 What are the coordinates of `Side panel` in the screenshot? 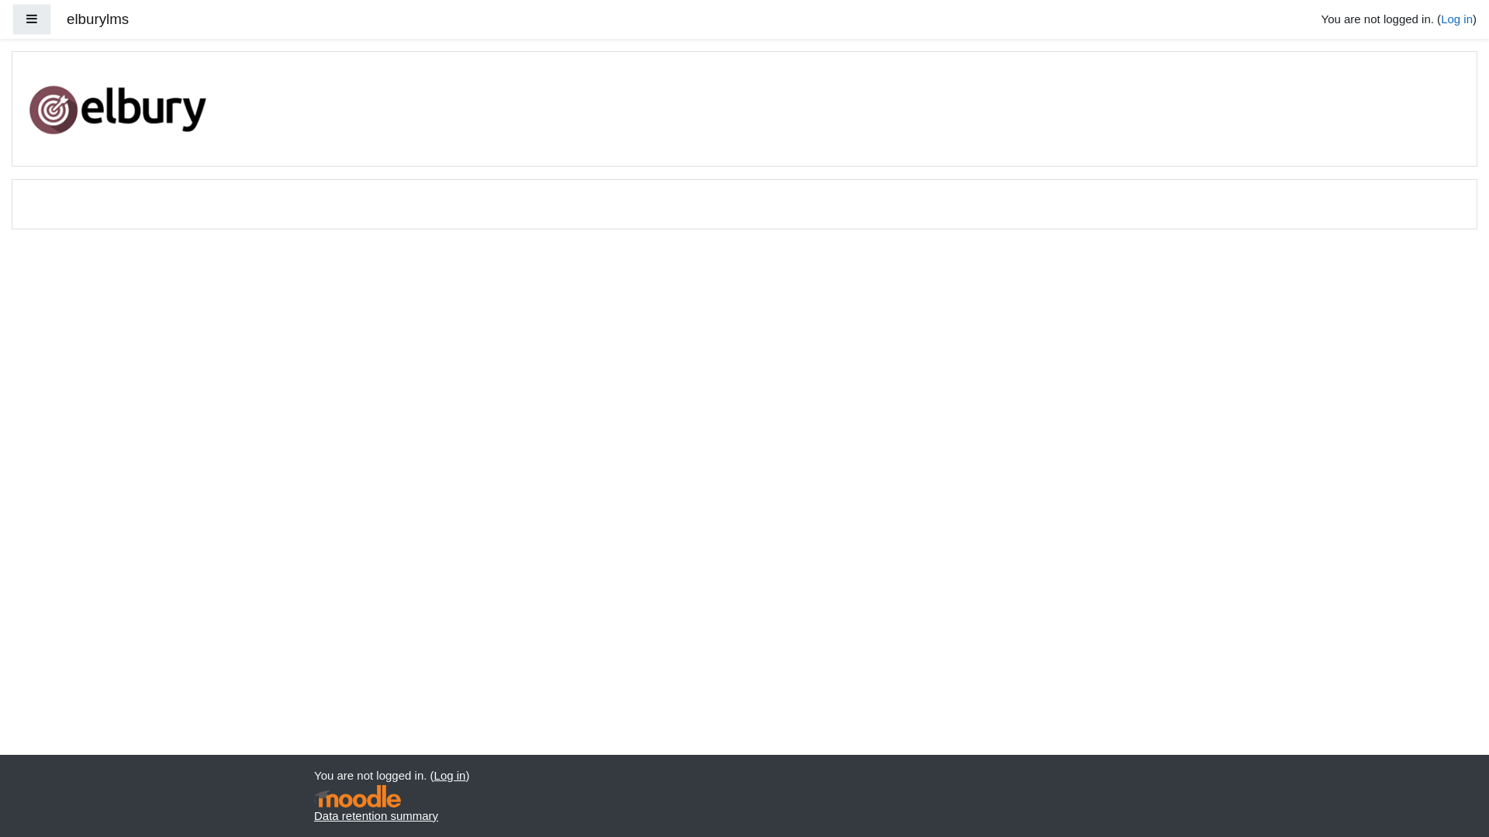 It's located at (32, 20).